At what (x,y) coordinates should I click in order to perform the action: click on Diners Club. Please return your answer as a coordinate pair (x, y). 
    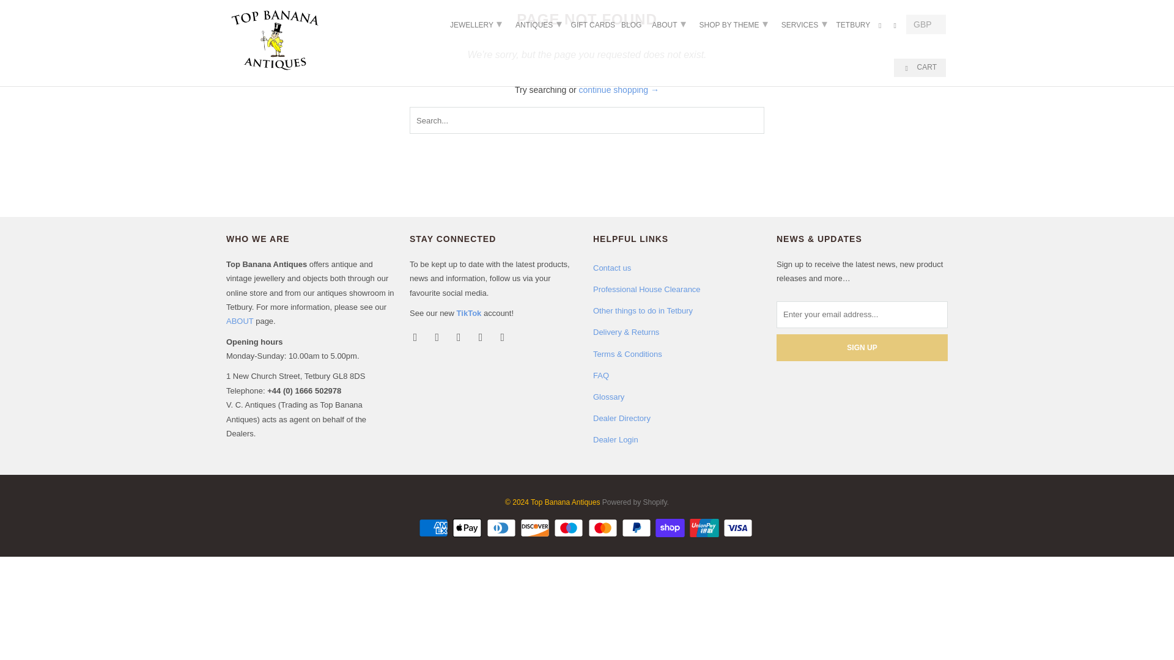
    Looking at the image, I should click on (503, 528).